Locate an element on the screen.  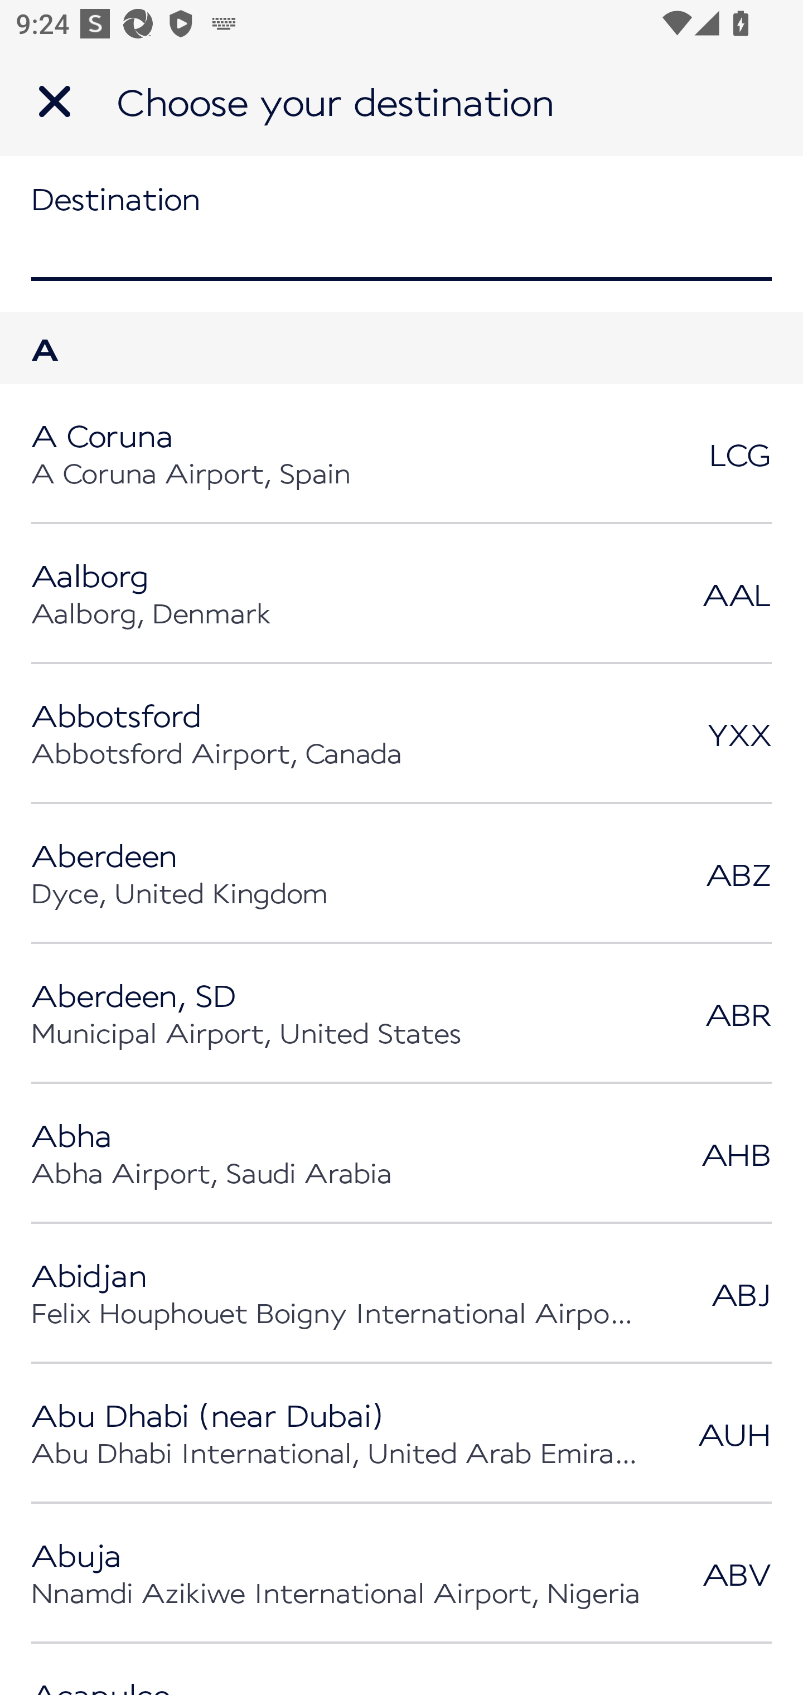
Abha Abha Airport, Saudi Arabia AHB is located at coordinates (401, 1153).